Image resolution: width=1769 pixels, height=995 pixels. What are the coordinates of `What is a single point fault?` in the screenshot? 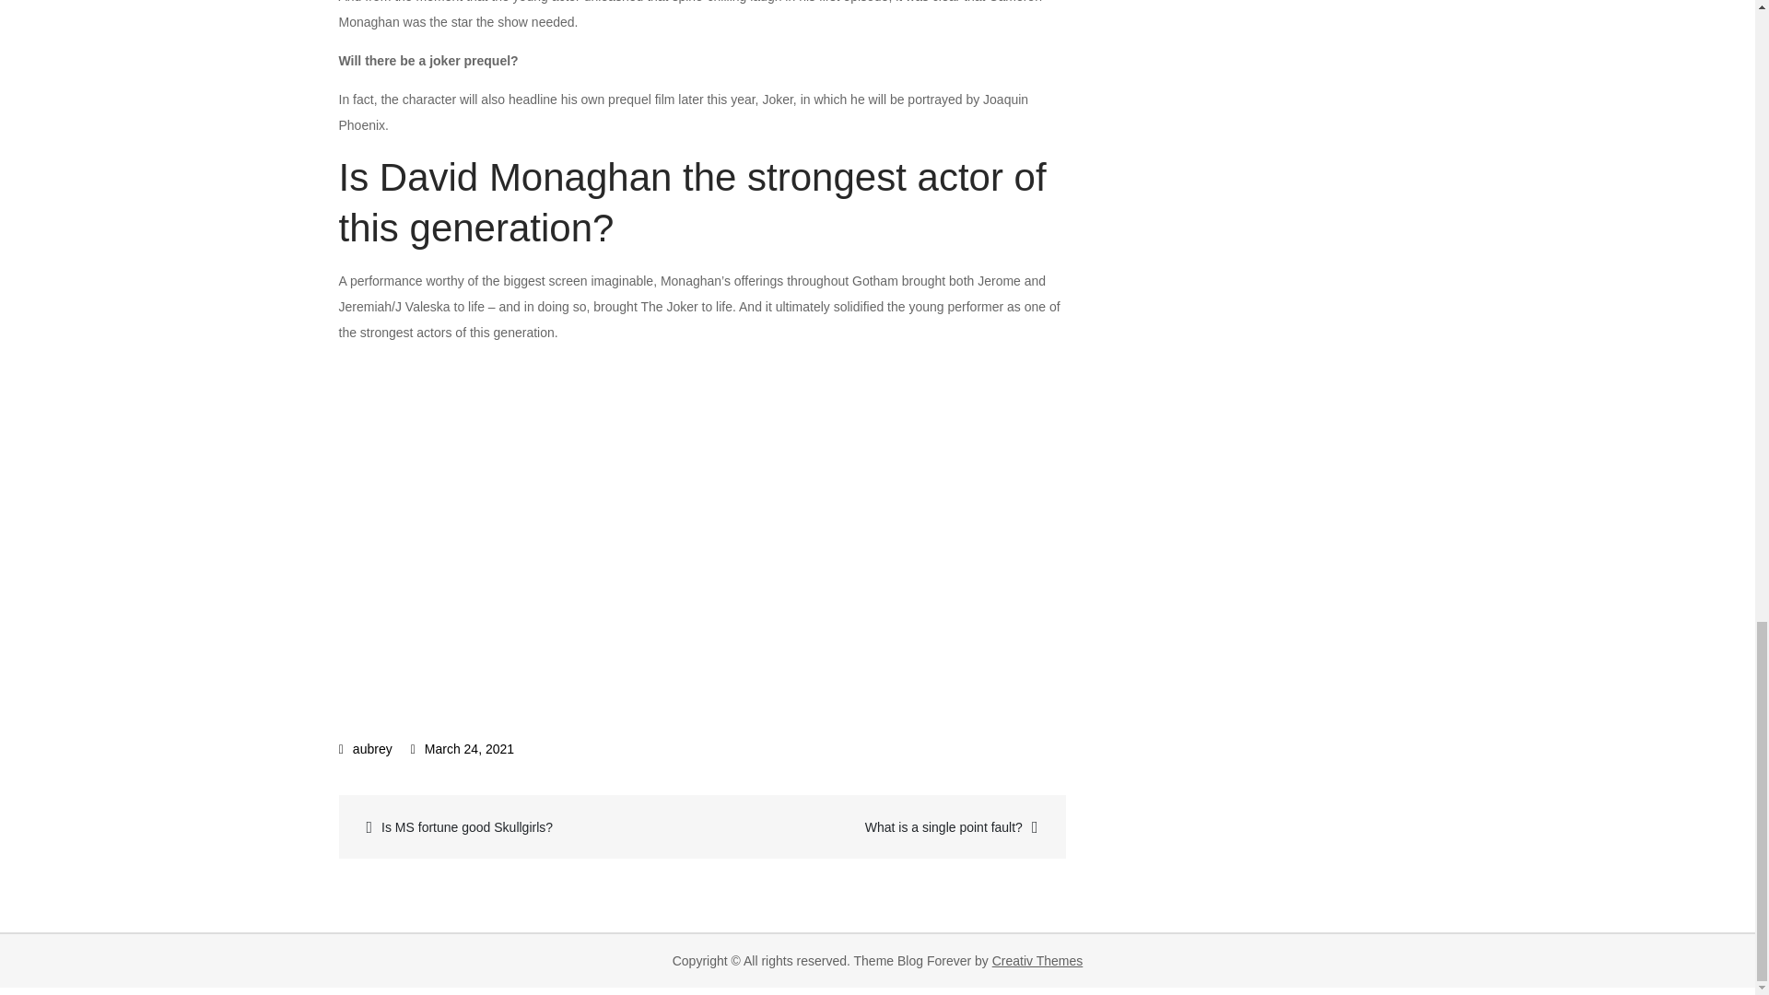 It's located at (882, 826).